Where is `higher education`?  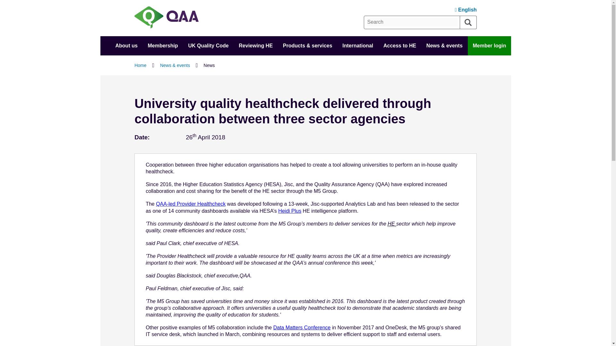 higher education is located at coordinates (391, 224).